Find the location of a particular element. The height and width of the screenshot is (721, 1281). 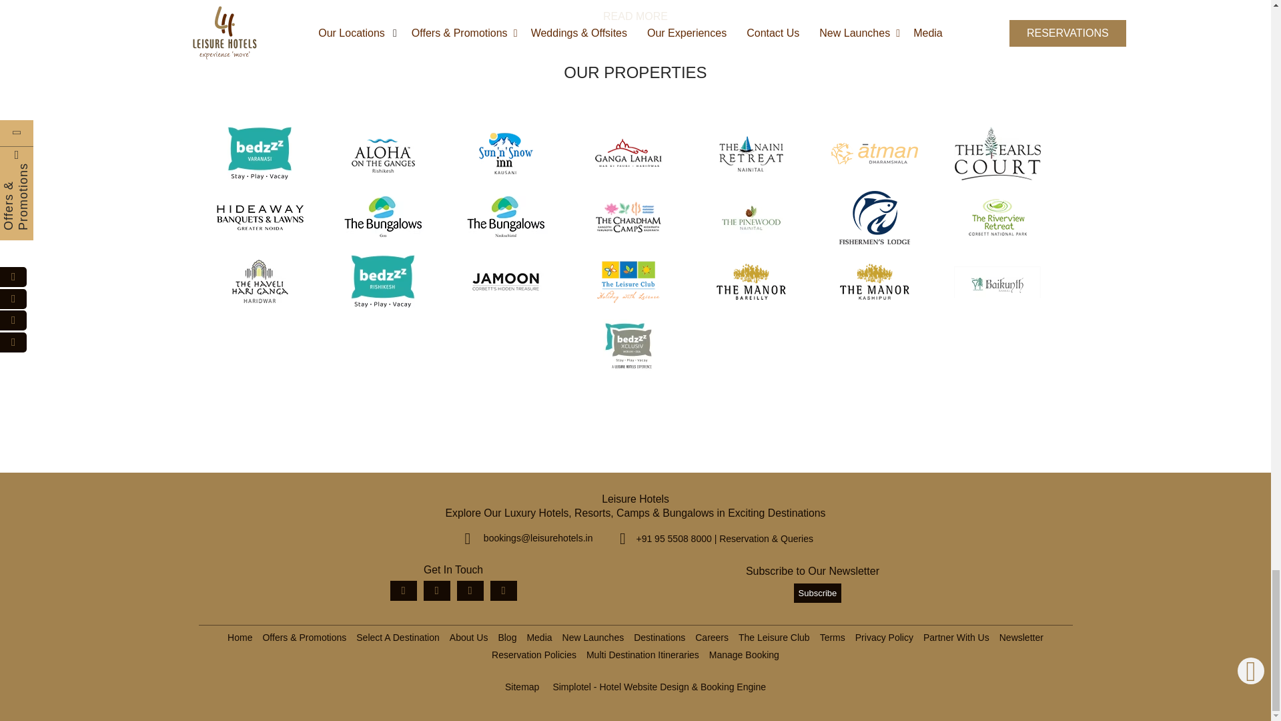

click here for sitemap is located at coordinates (522, 686).